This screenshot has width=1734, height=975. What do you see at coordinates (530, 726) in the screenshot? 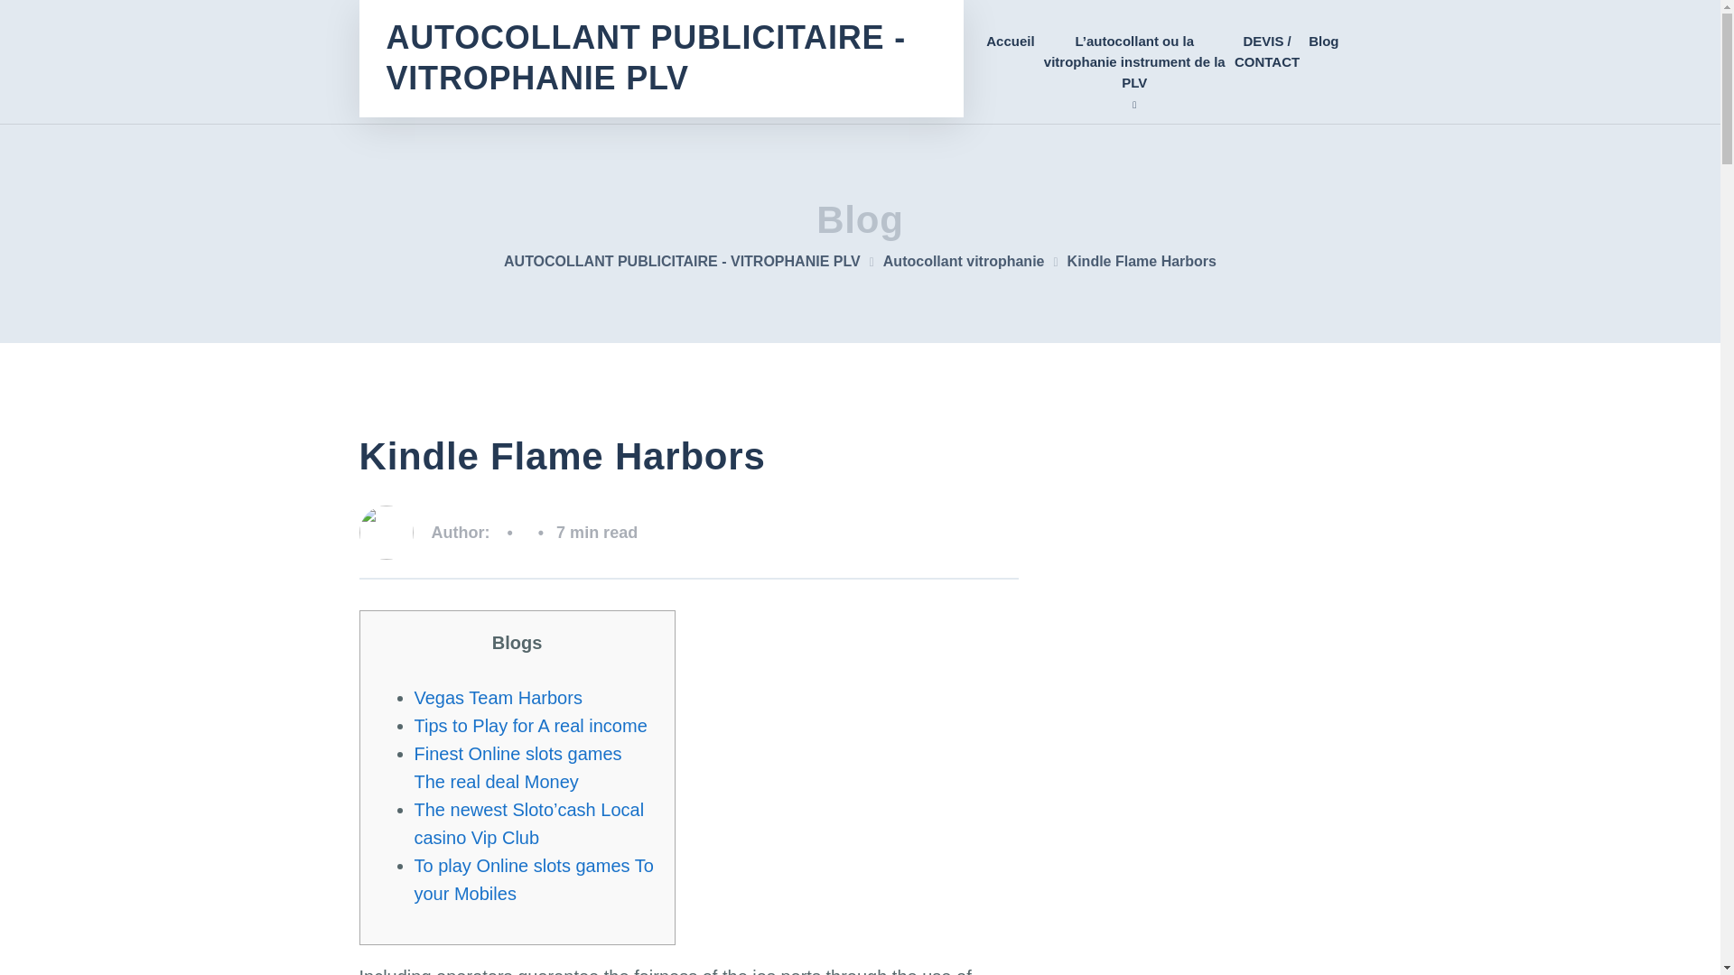
I see `Tips to Play for A real income` at bounding box center [530, 726].